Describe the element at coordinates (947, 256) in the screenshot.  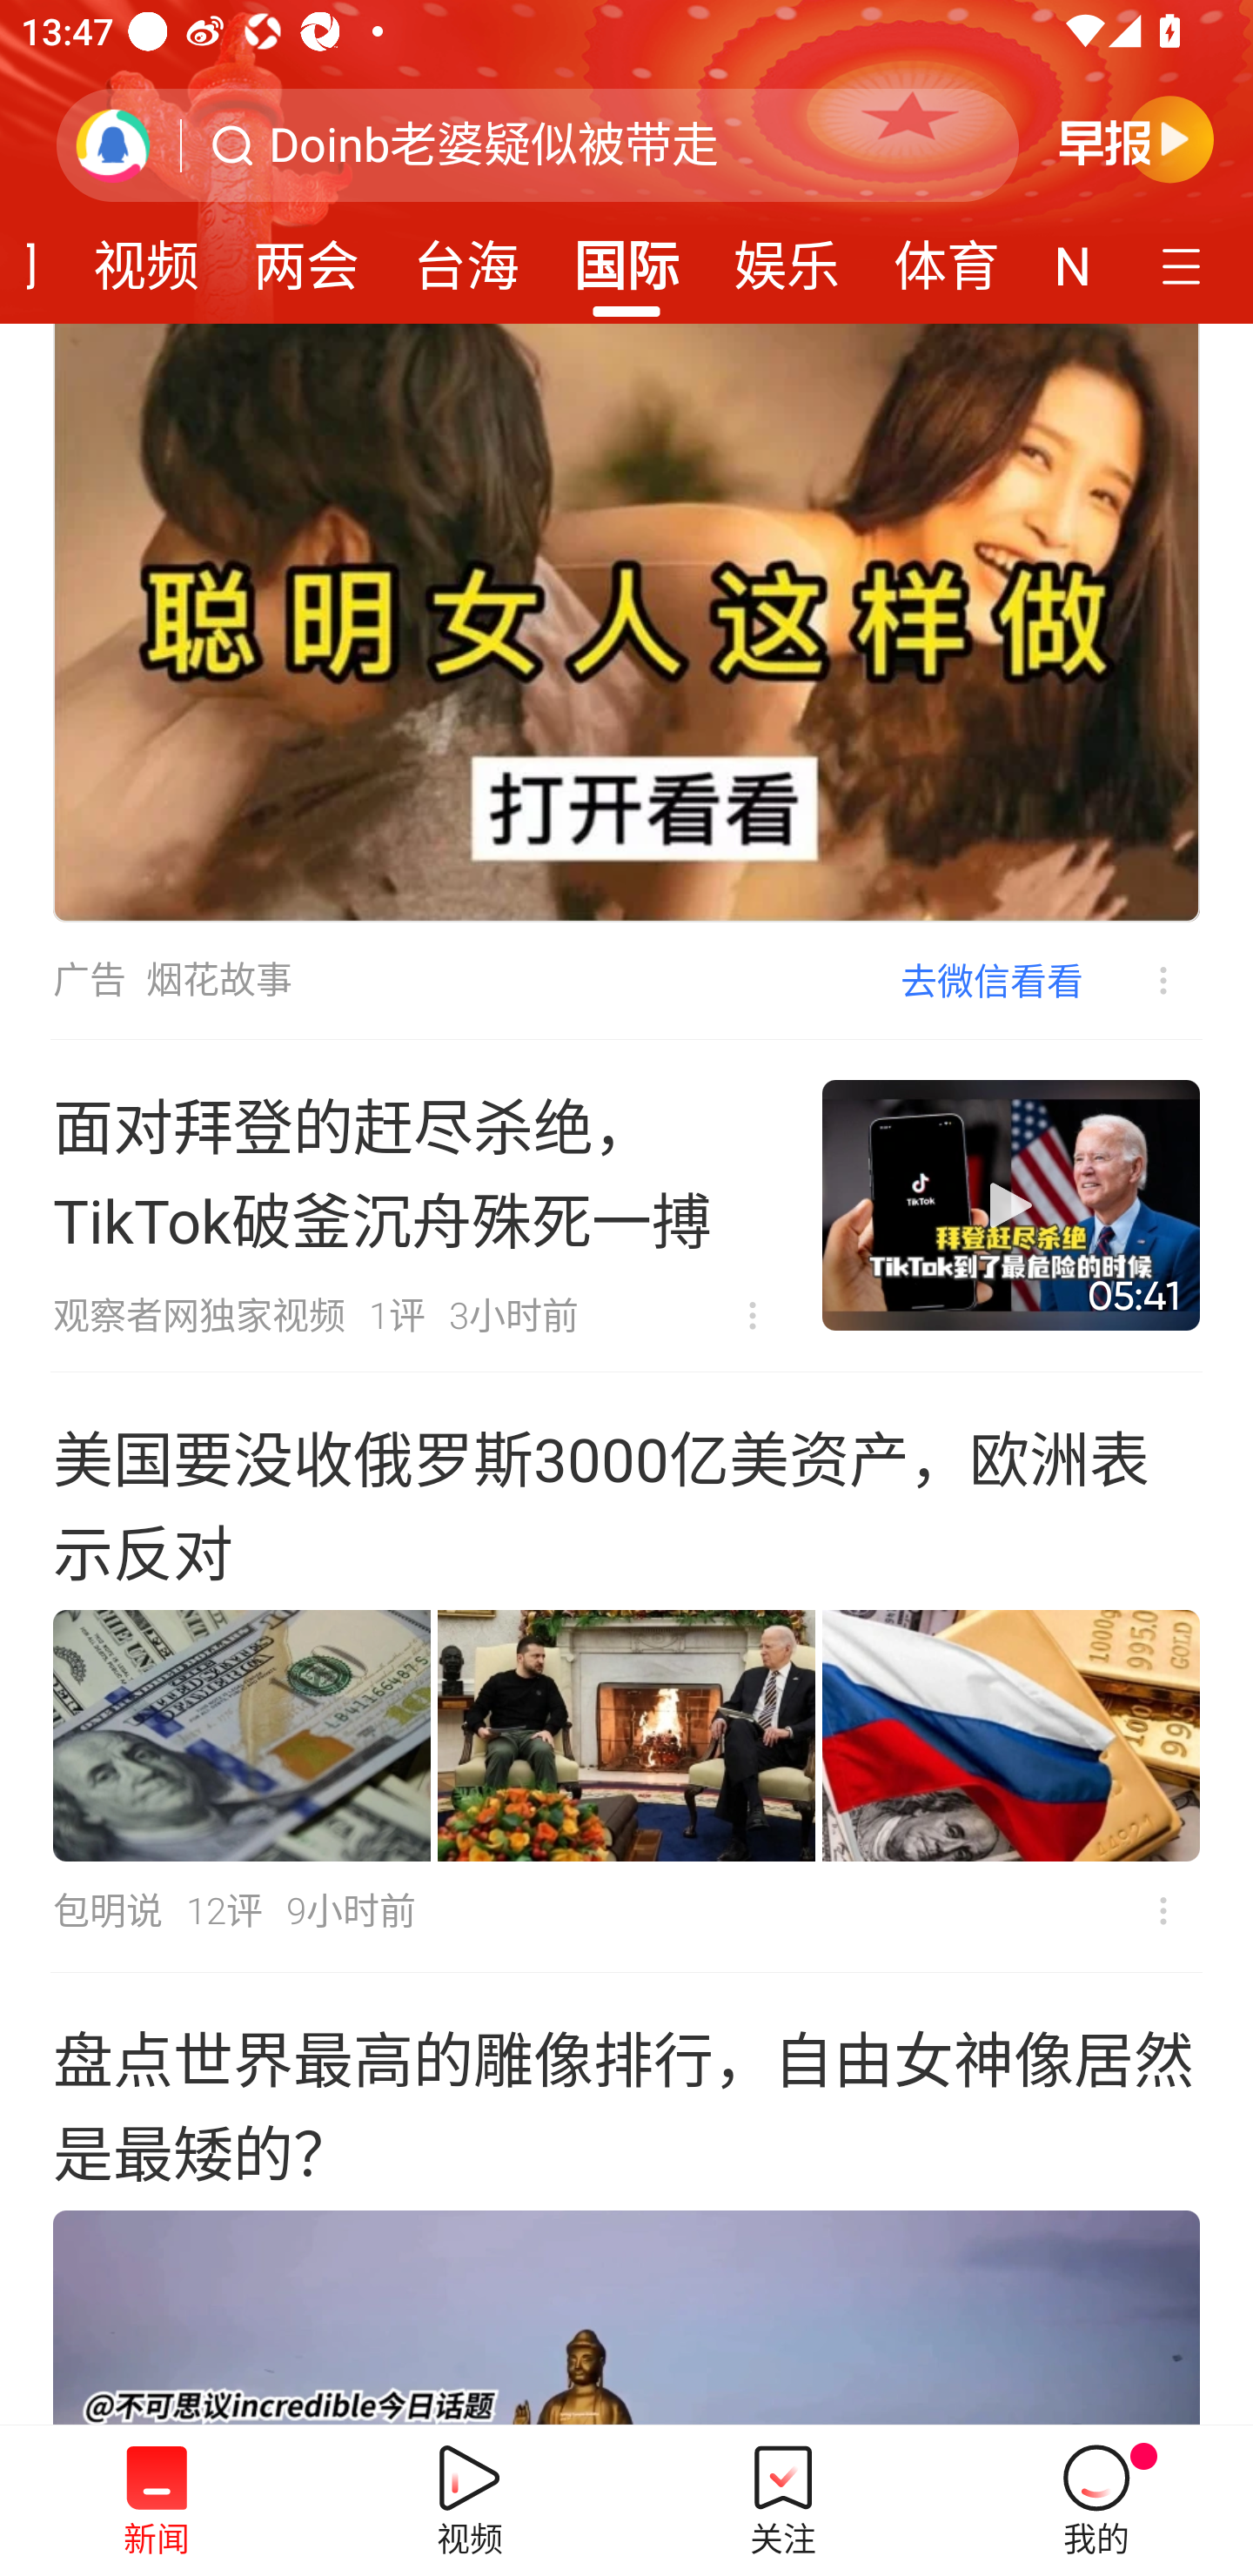
I see `体育` at that location.